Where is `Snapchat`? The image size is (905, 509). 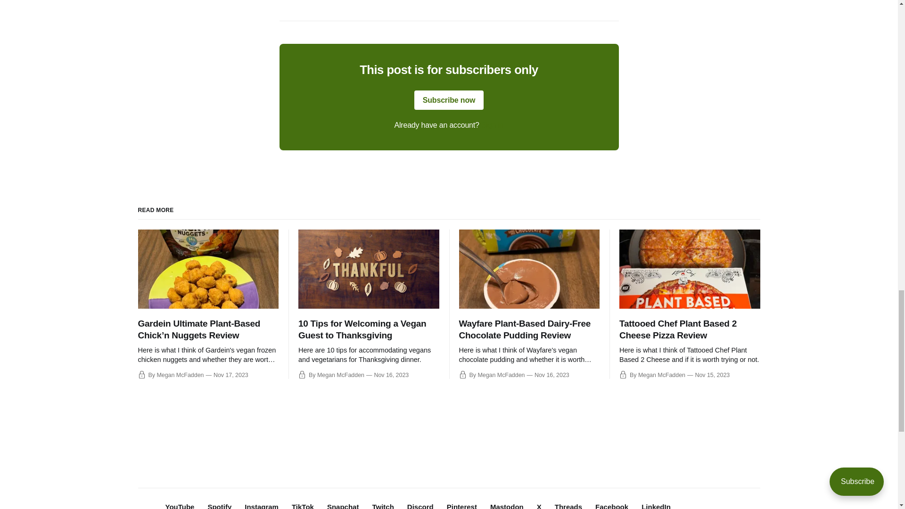 Snapchat is located at coordinates (343, 506).